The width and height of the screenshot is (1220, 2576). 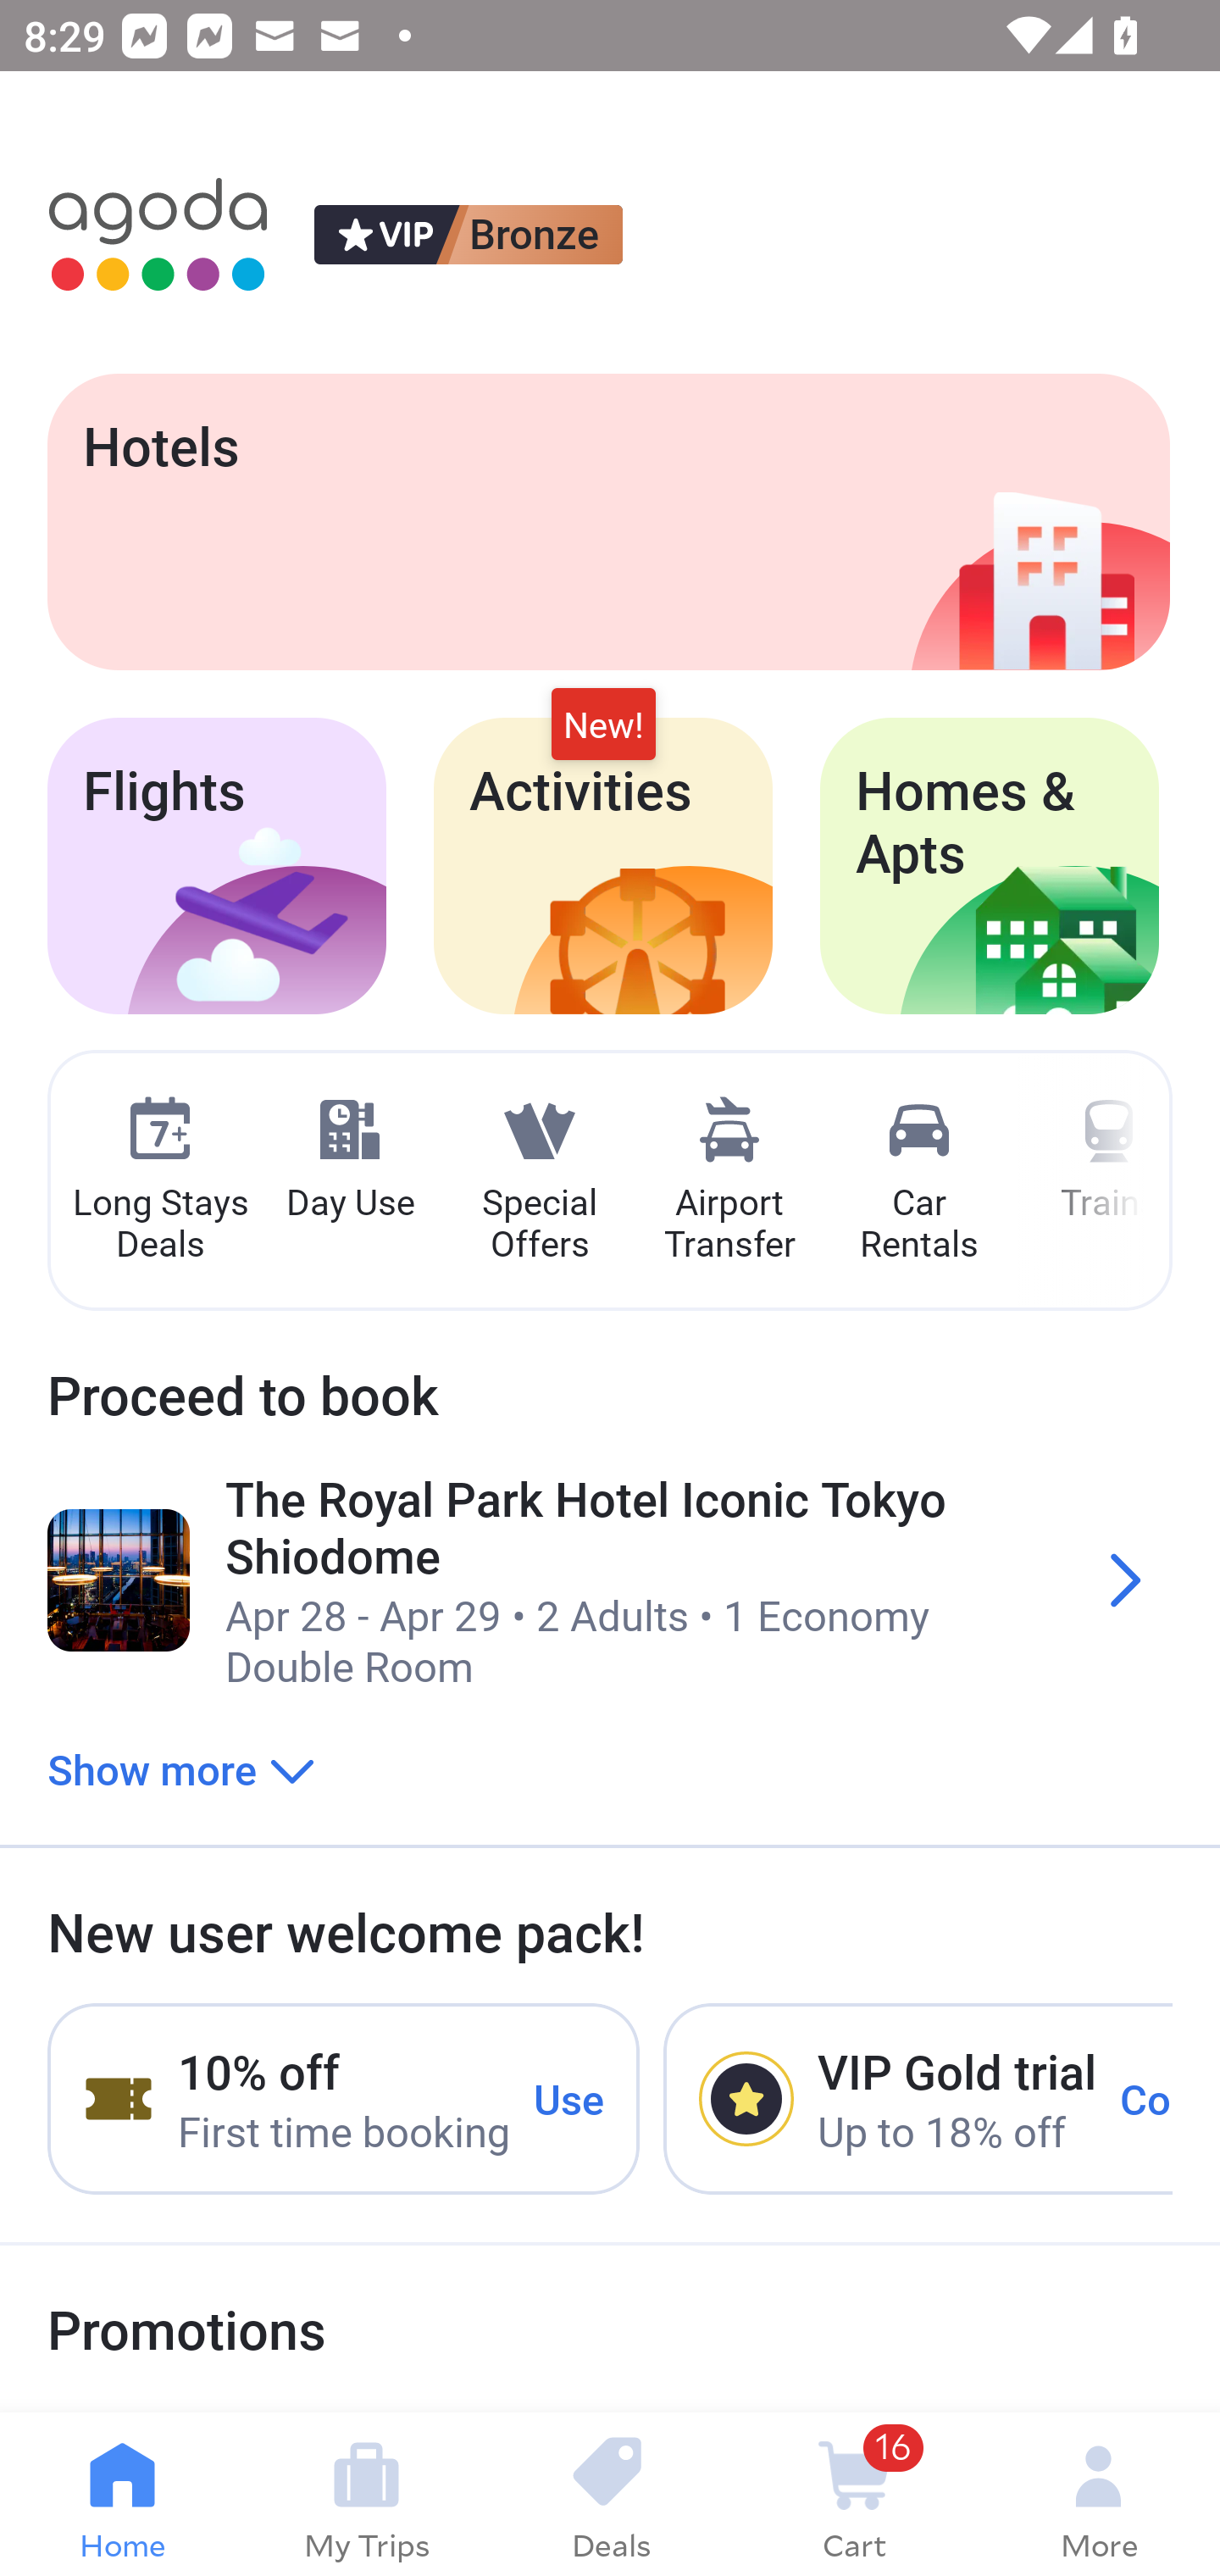 I want to click on My Trips, so click(x=366, y=2495).